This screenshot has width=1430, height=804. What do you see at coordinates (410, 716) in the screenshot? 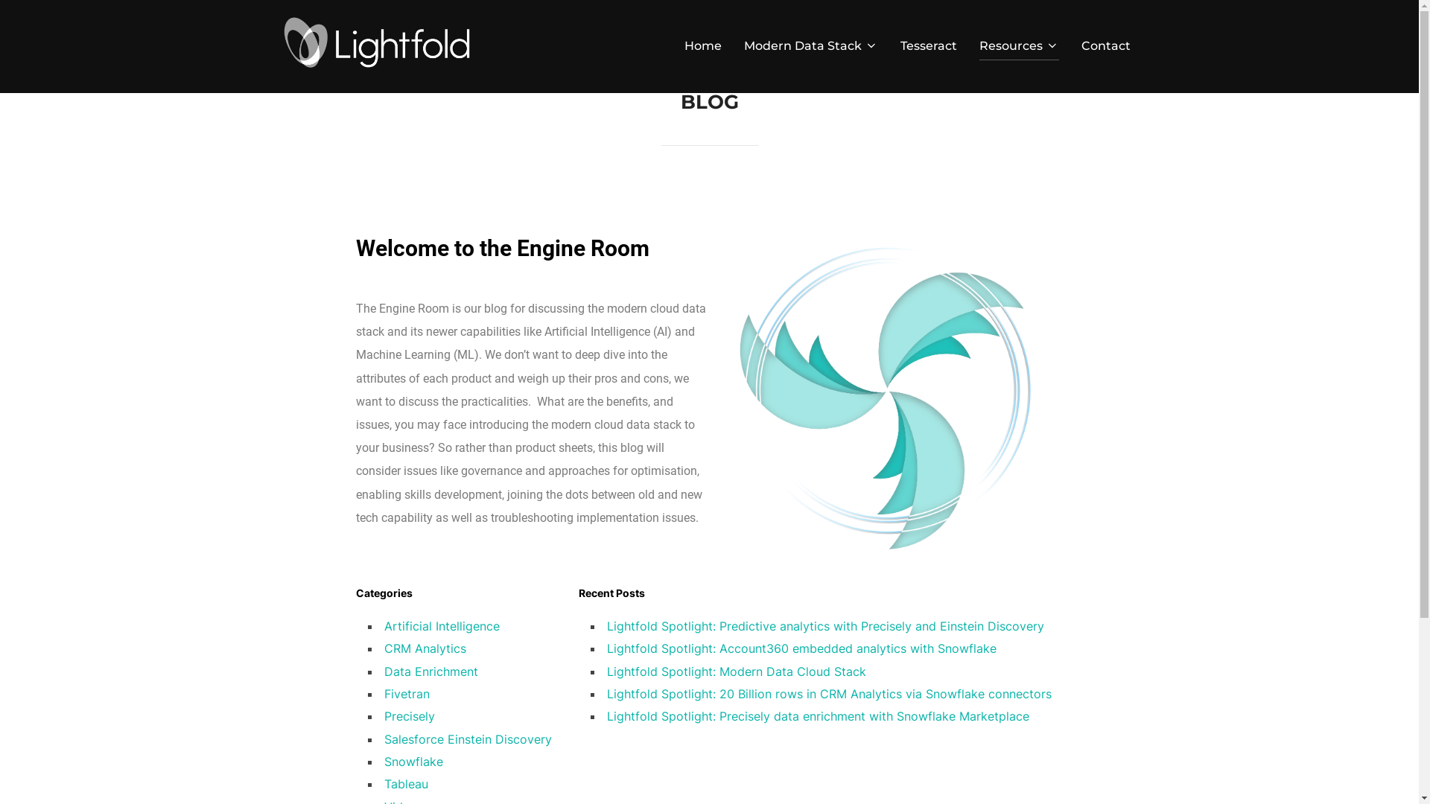
I see `Precisely` at bounding box center [410, 716].